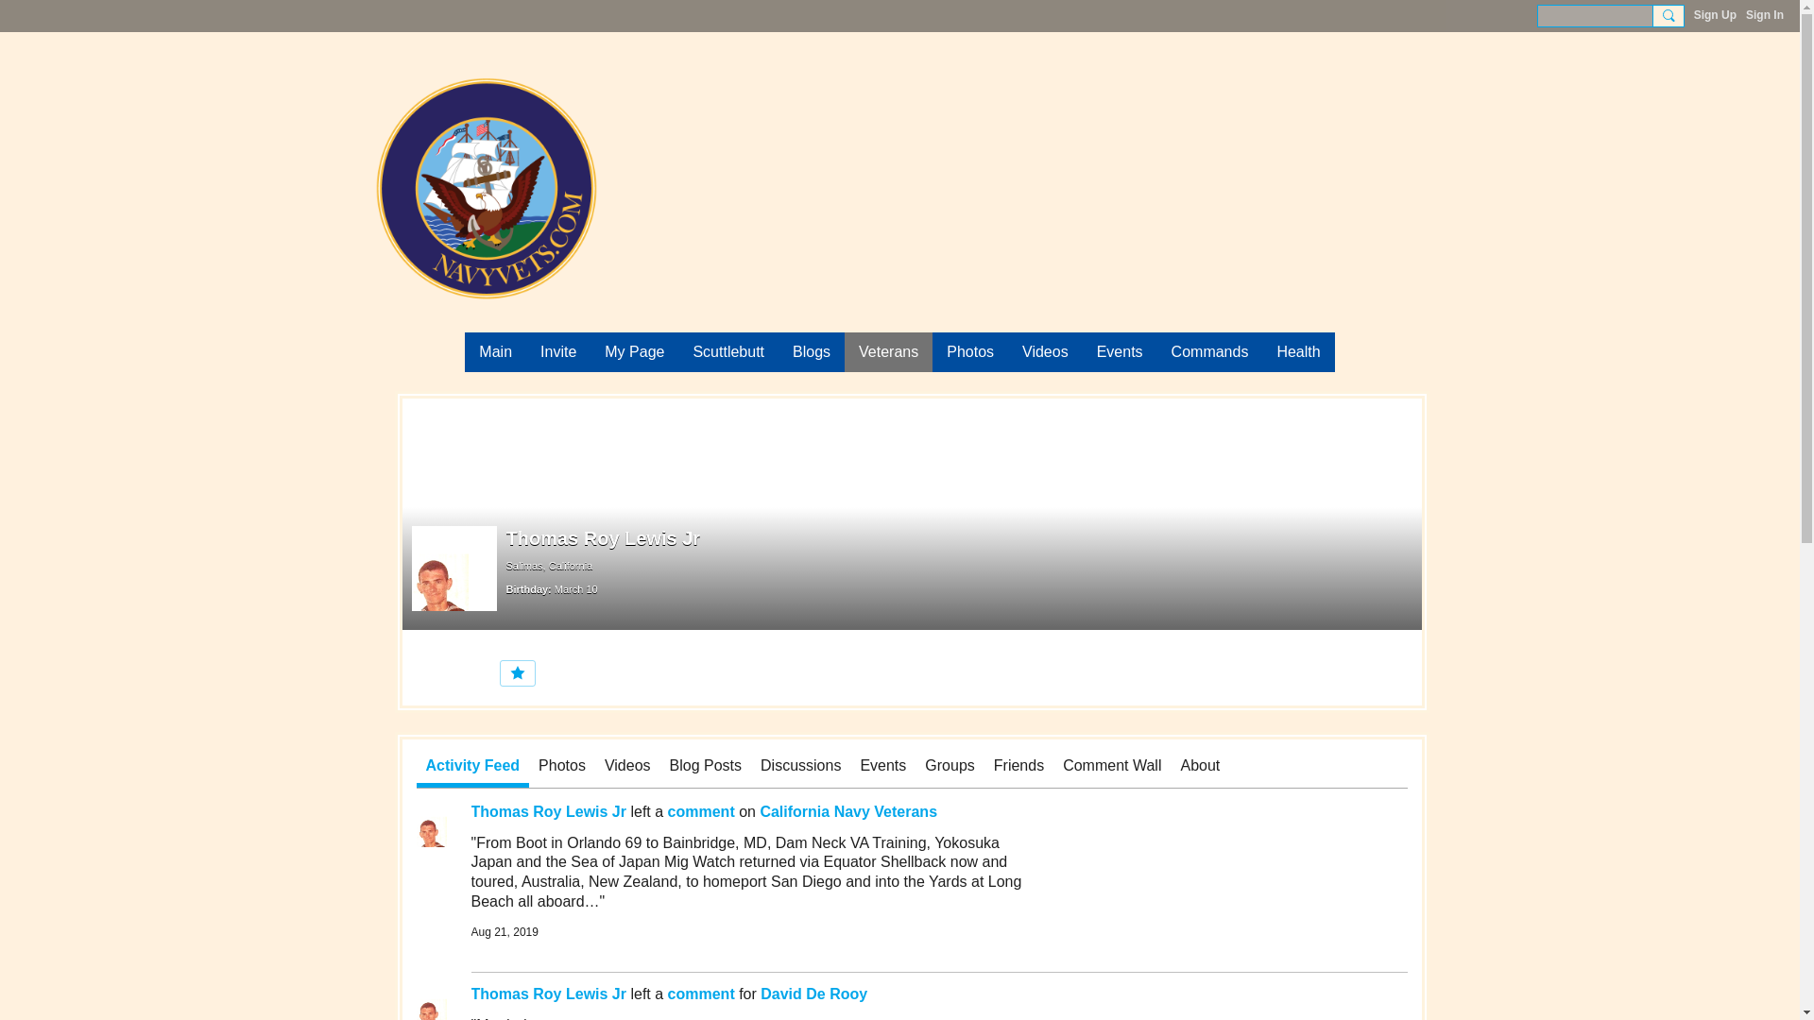 The width and height of the screenshot is (1814, 1020). Describe the element at coordinates (969, 352) in the screenshot. I see `Photos` at that location.